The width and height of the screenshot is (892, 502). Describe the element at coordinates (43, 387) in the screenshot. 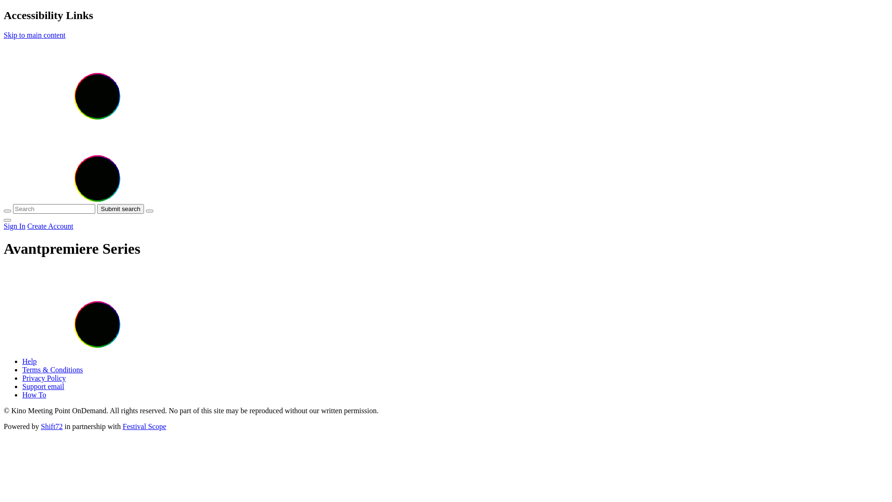

I see `Support email` at that location.